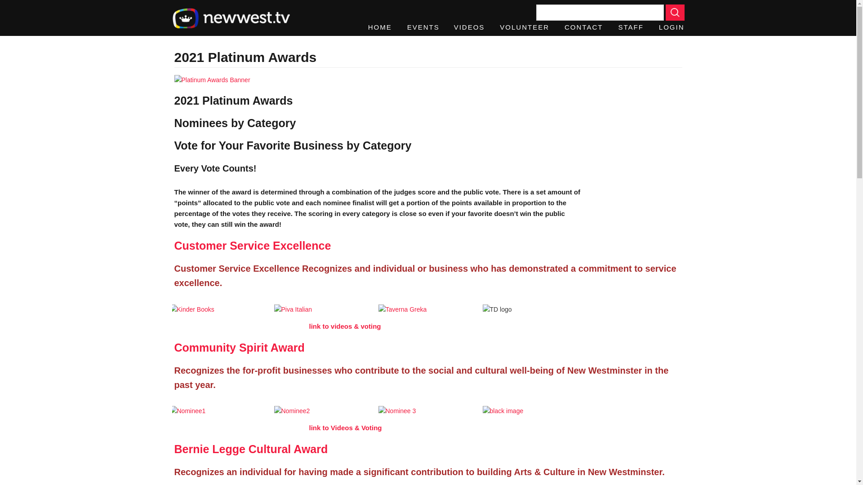 The width and height of the screenshot is (863, 485). Describe the element at coordinates (668, 27) in the screenshot. I see `LOGIN` at that location.